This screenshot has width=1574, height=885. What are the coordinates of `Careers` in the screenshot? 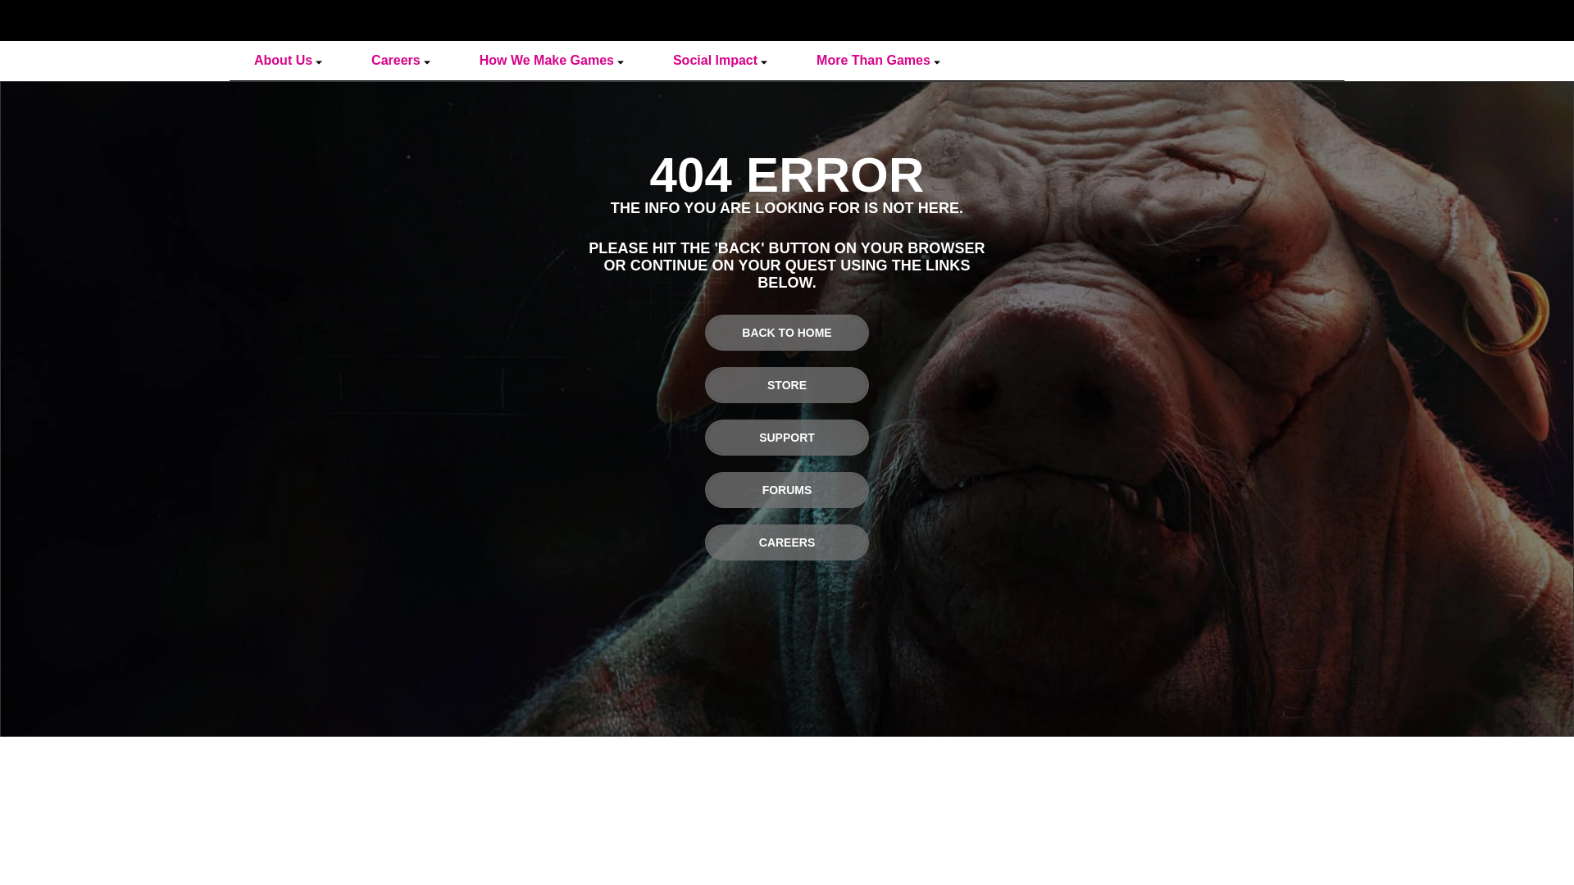 It's located at (400, 61).